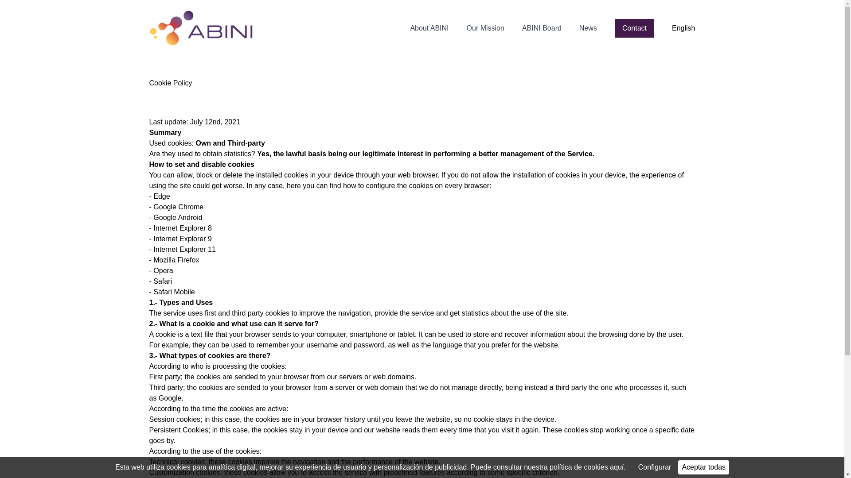 This screenshot has width=851, height=478. I want to click on Safari Mobile, so click(173, 292).